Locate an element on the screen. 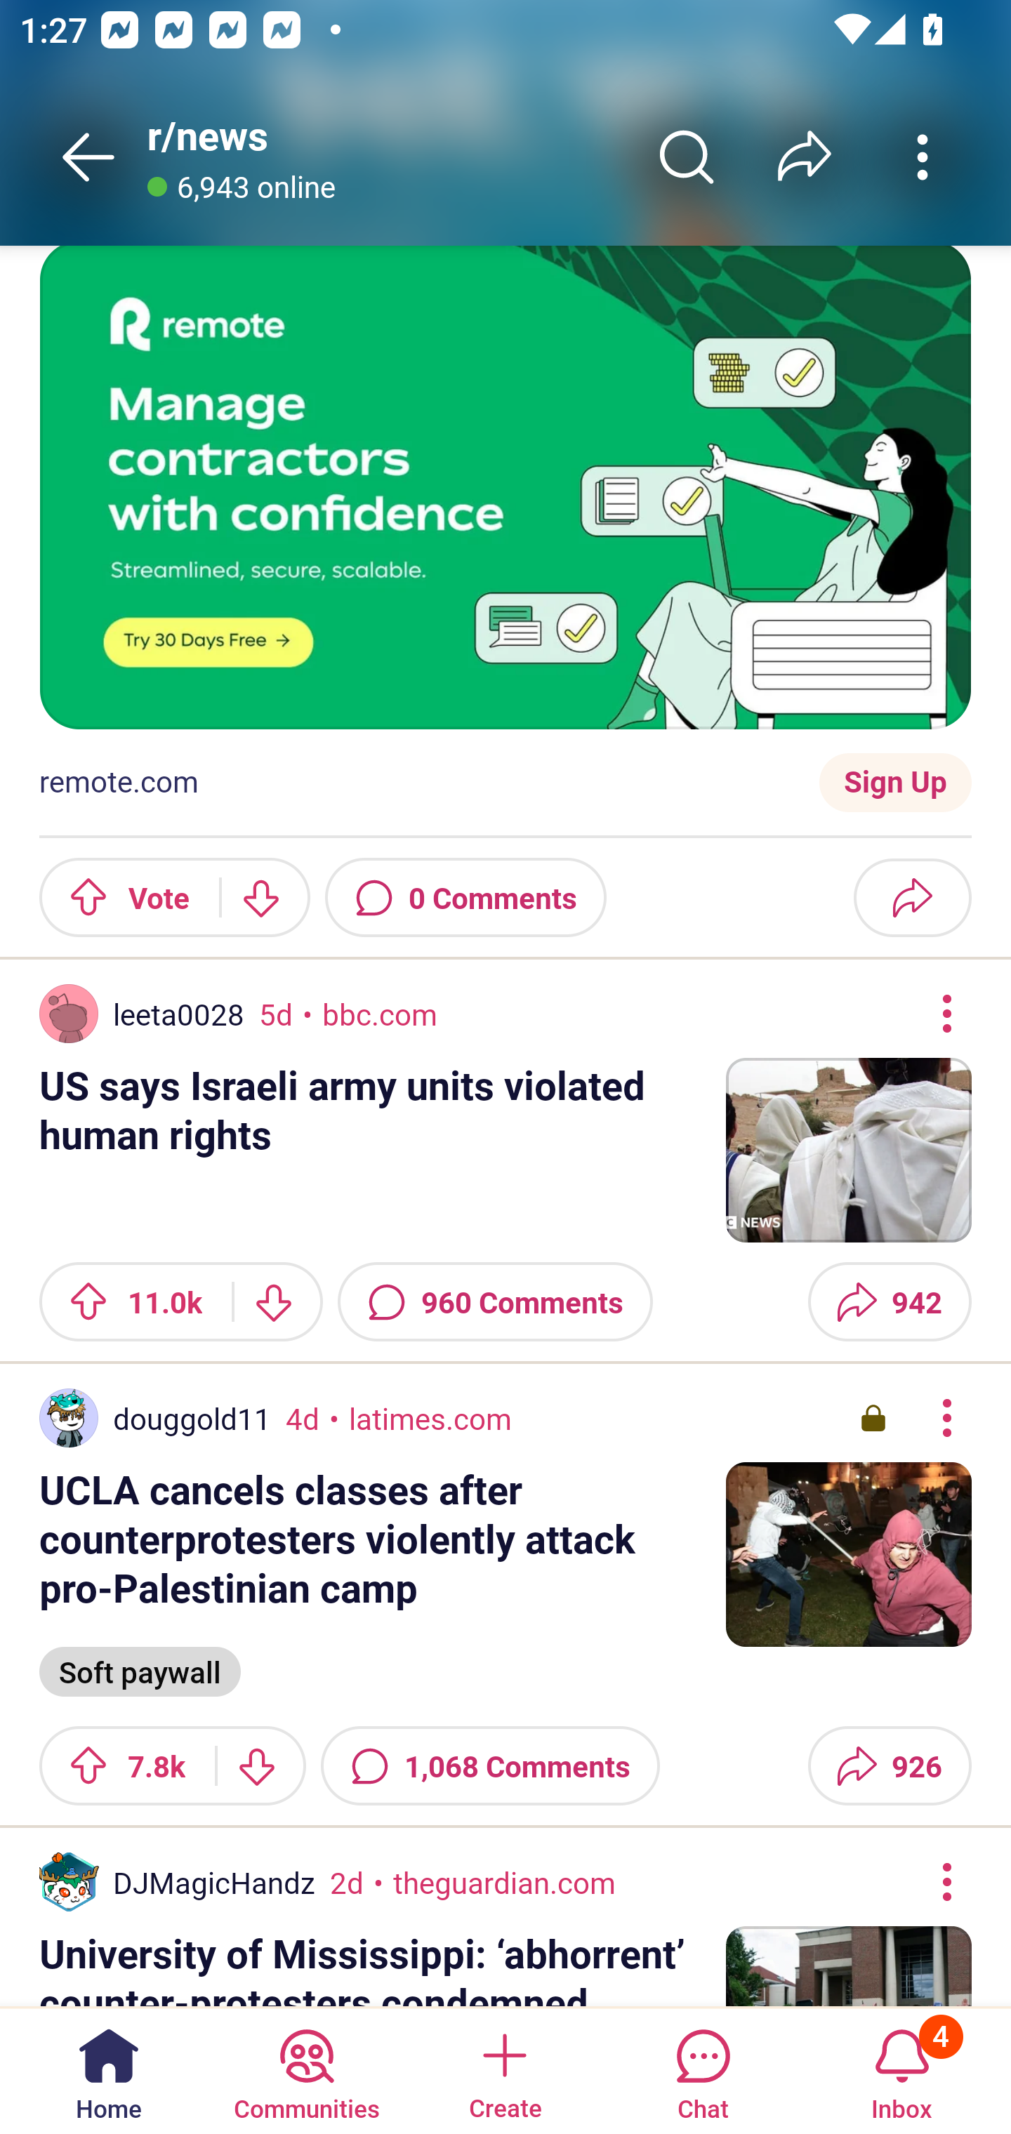 This screenshot has width=1011, height=2134. Share r/﻿news is located at coordinates (805, 157).